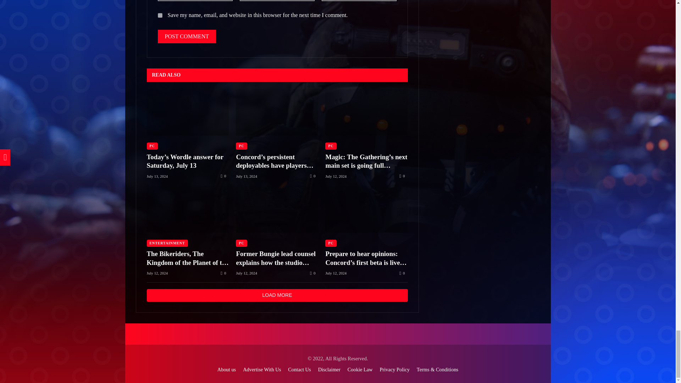  What do you see at coordinates (187, 37) in the screenshot?
I see `Post Comment` at bounding box center [187, 37].